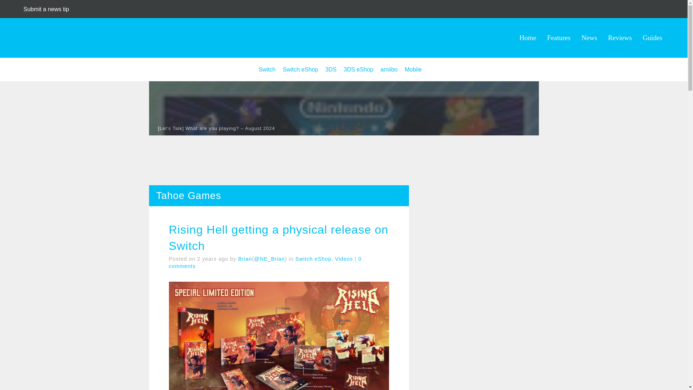 The height and width of the screenshot is (390, 693). I want to click on Switch, so click(267, 69).